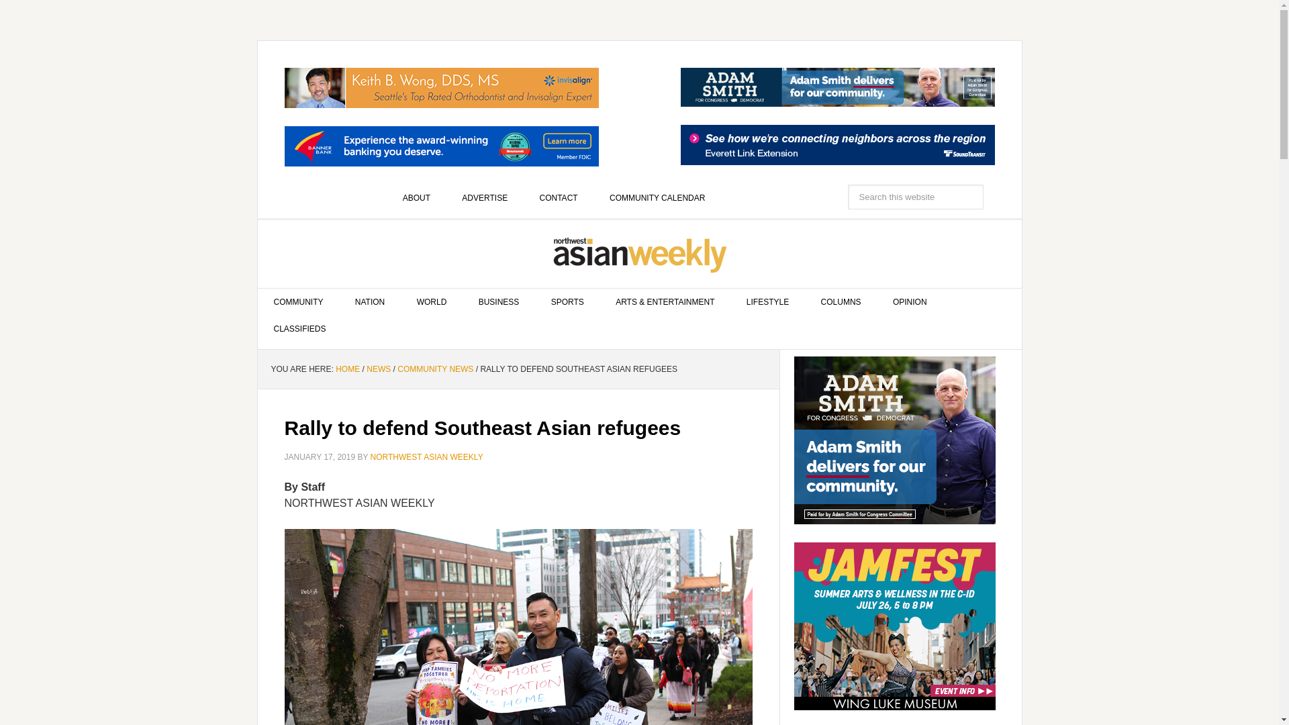 The height and width of the screenshot is (725, 1289). I want to click on HOME, so click(347, 369).